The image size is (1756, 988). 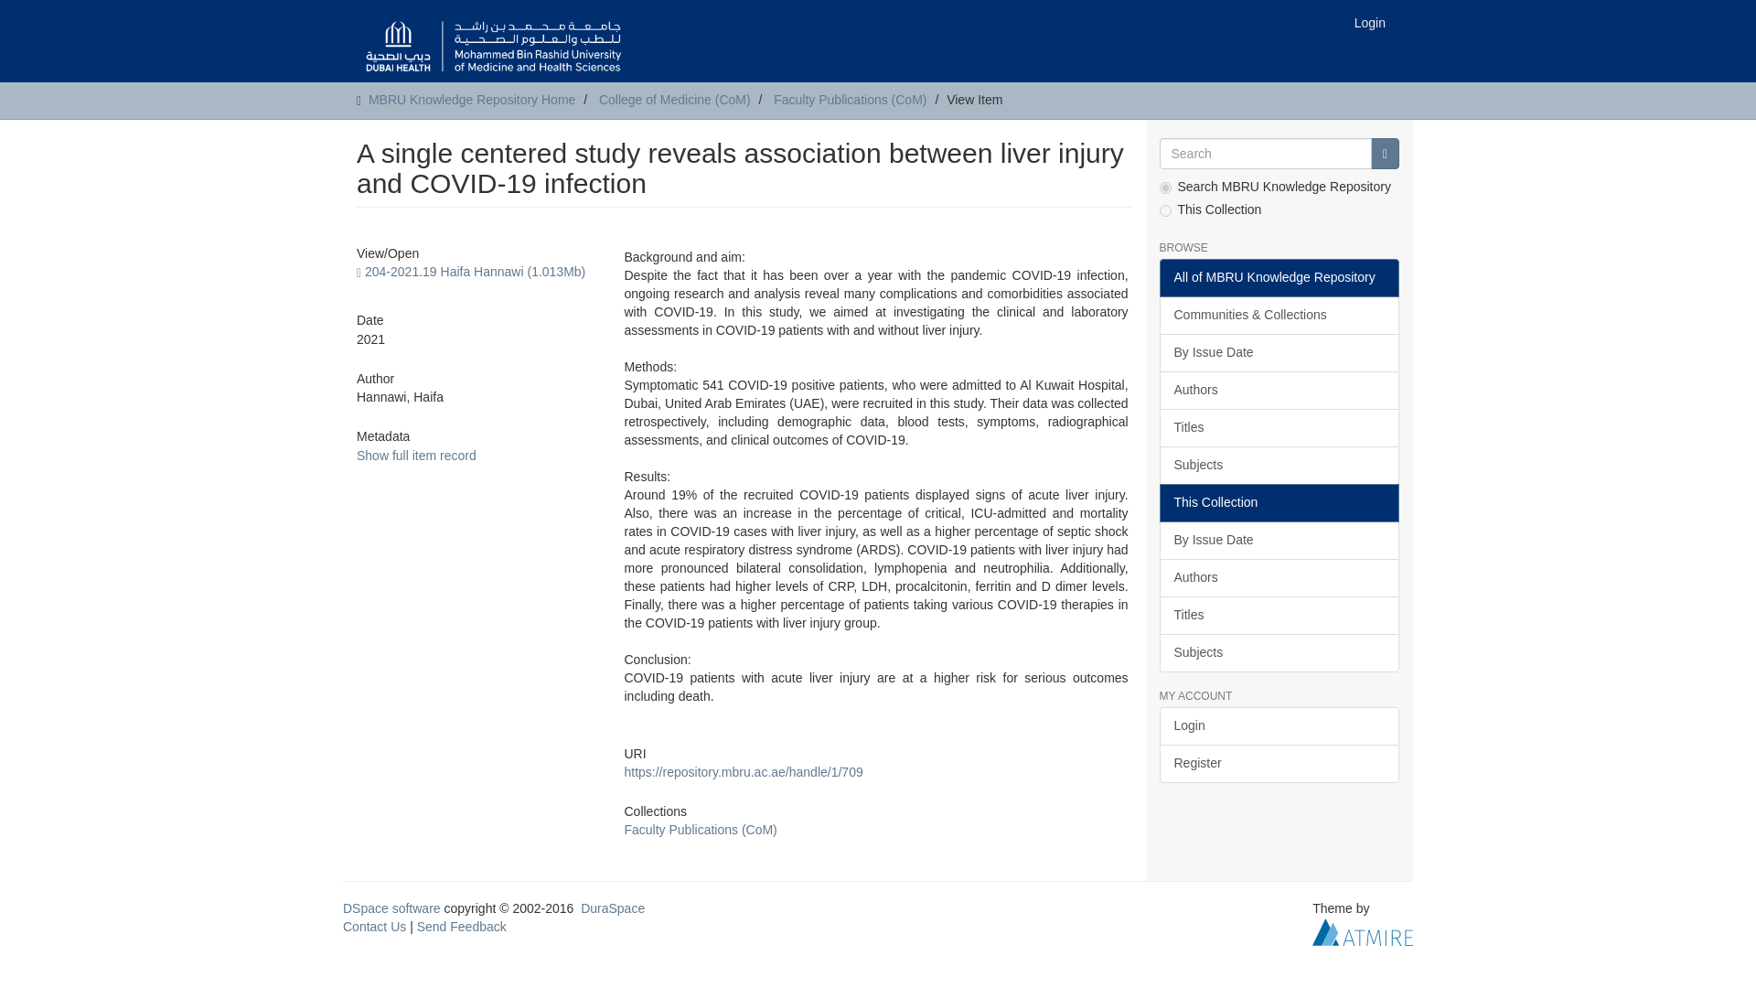 What do you see at coordinates (1279, 353) in the screenshot?
I see `By Issue Date` at bounding box center [1279, 353].